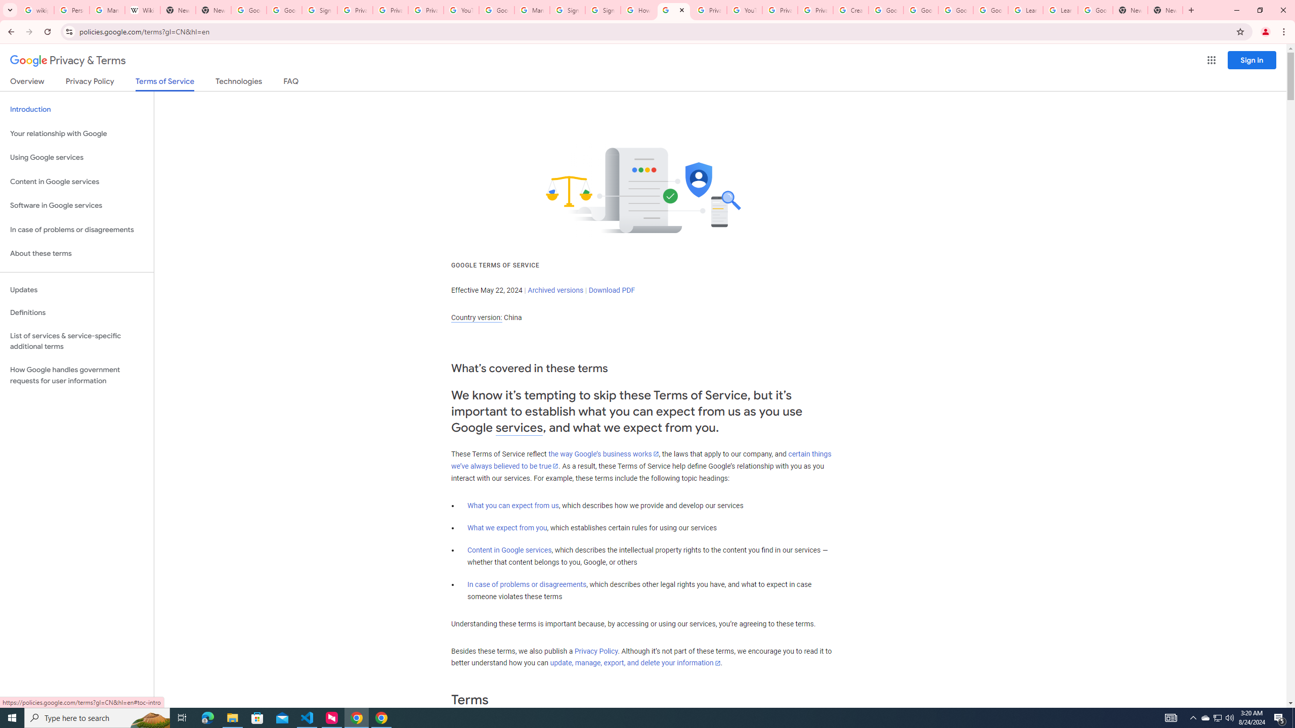  Describe the element at coordinates (77, 133) in the screenshot. I see `Your relationship with Google` at that location.